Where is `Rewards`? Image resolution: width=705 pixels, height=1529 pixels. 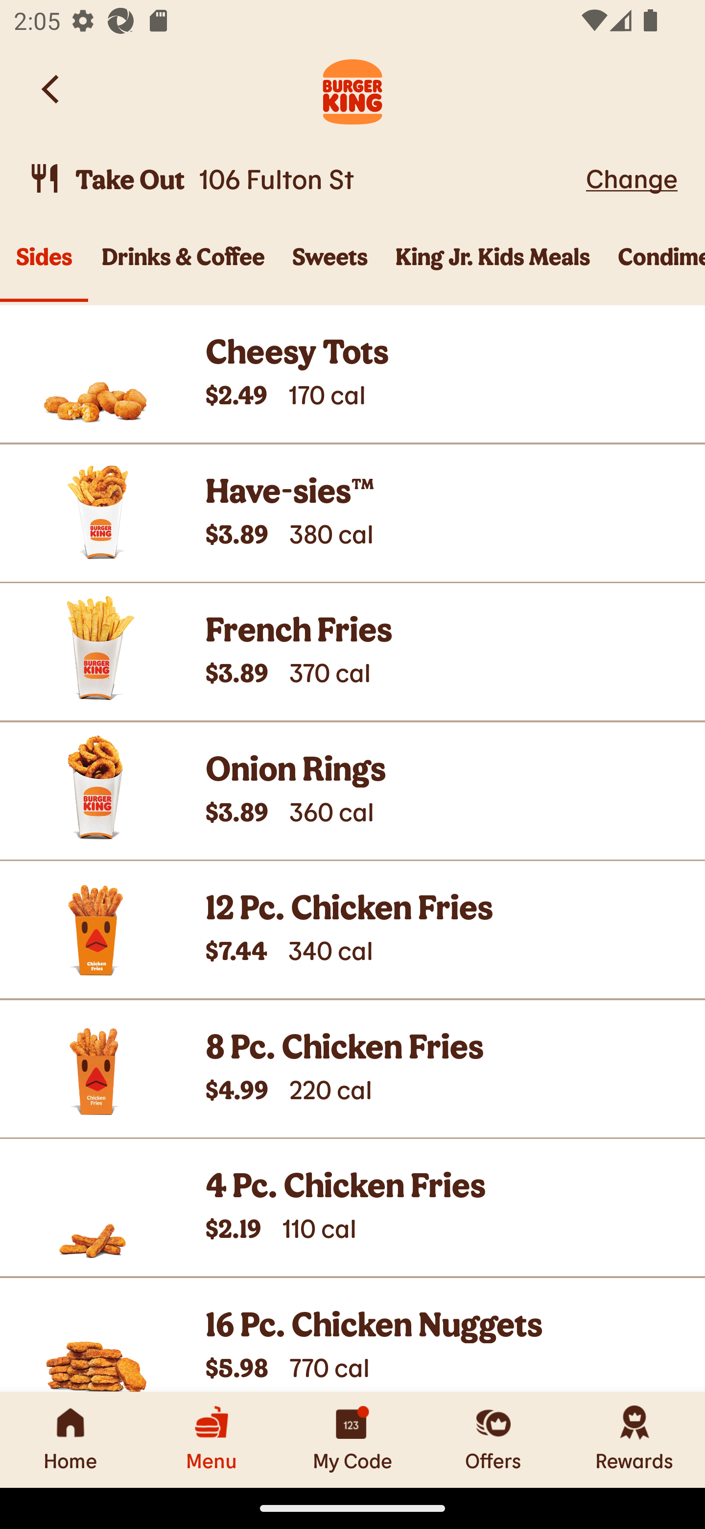 Rewards is located at coordinates (634, 1439).